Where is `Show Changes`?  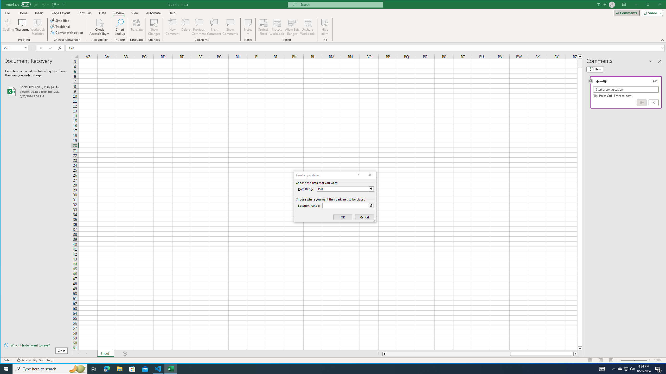
Show Changes is located at coordinates (153, 27).